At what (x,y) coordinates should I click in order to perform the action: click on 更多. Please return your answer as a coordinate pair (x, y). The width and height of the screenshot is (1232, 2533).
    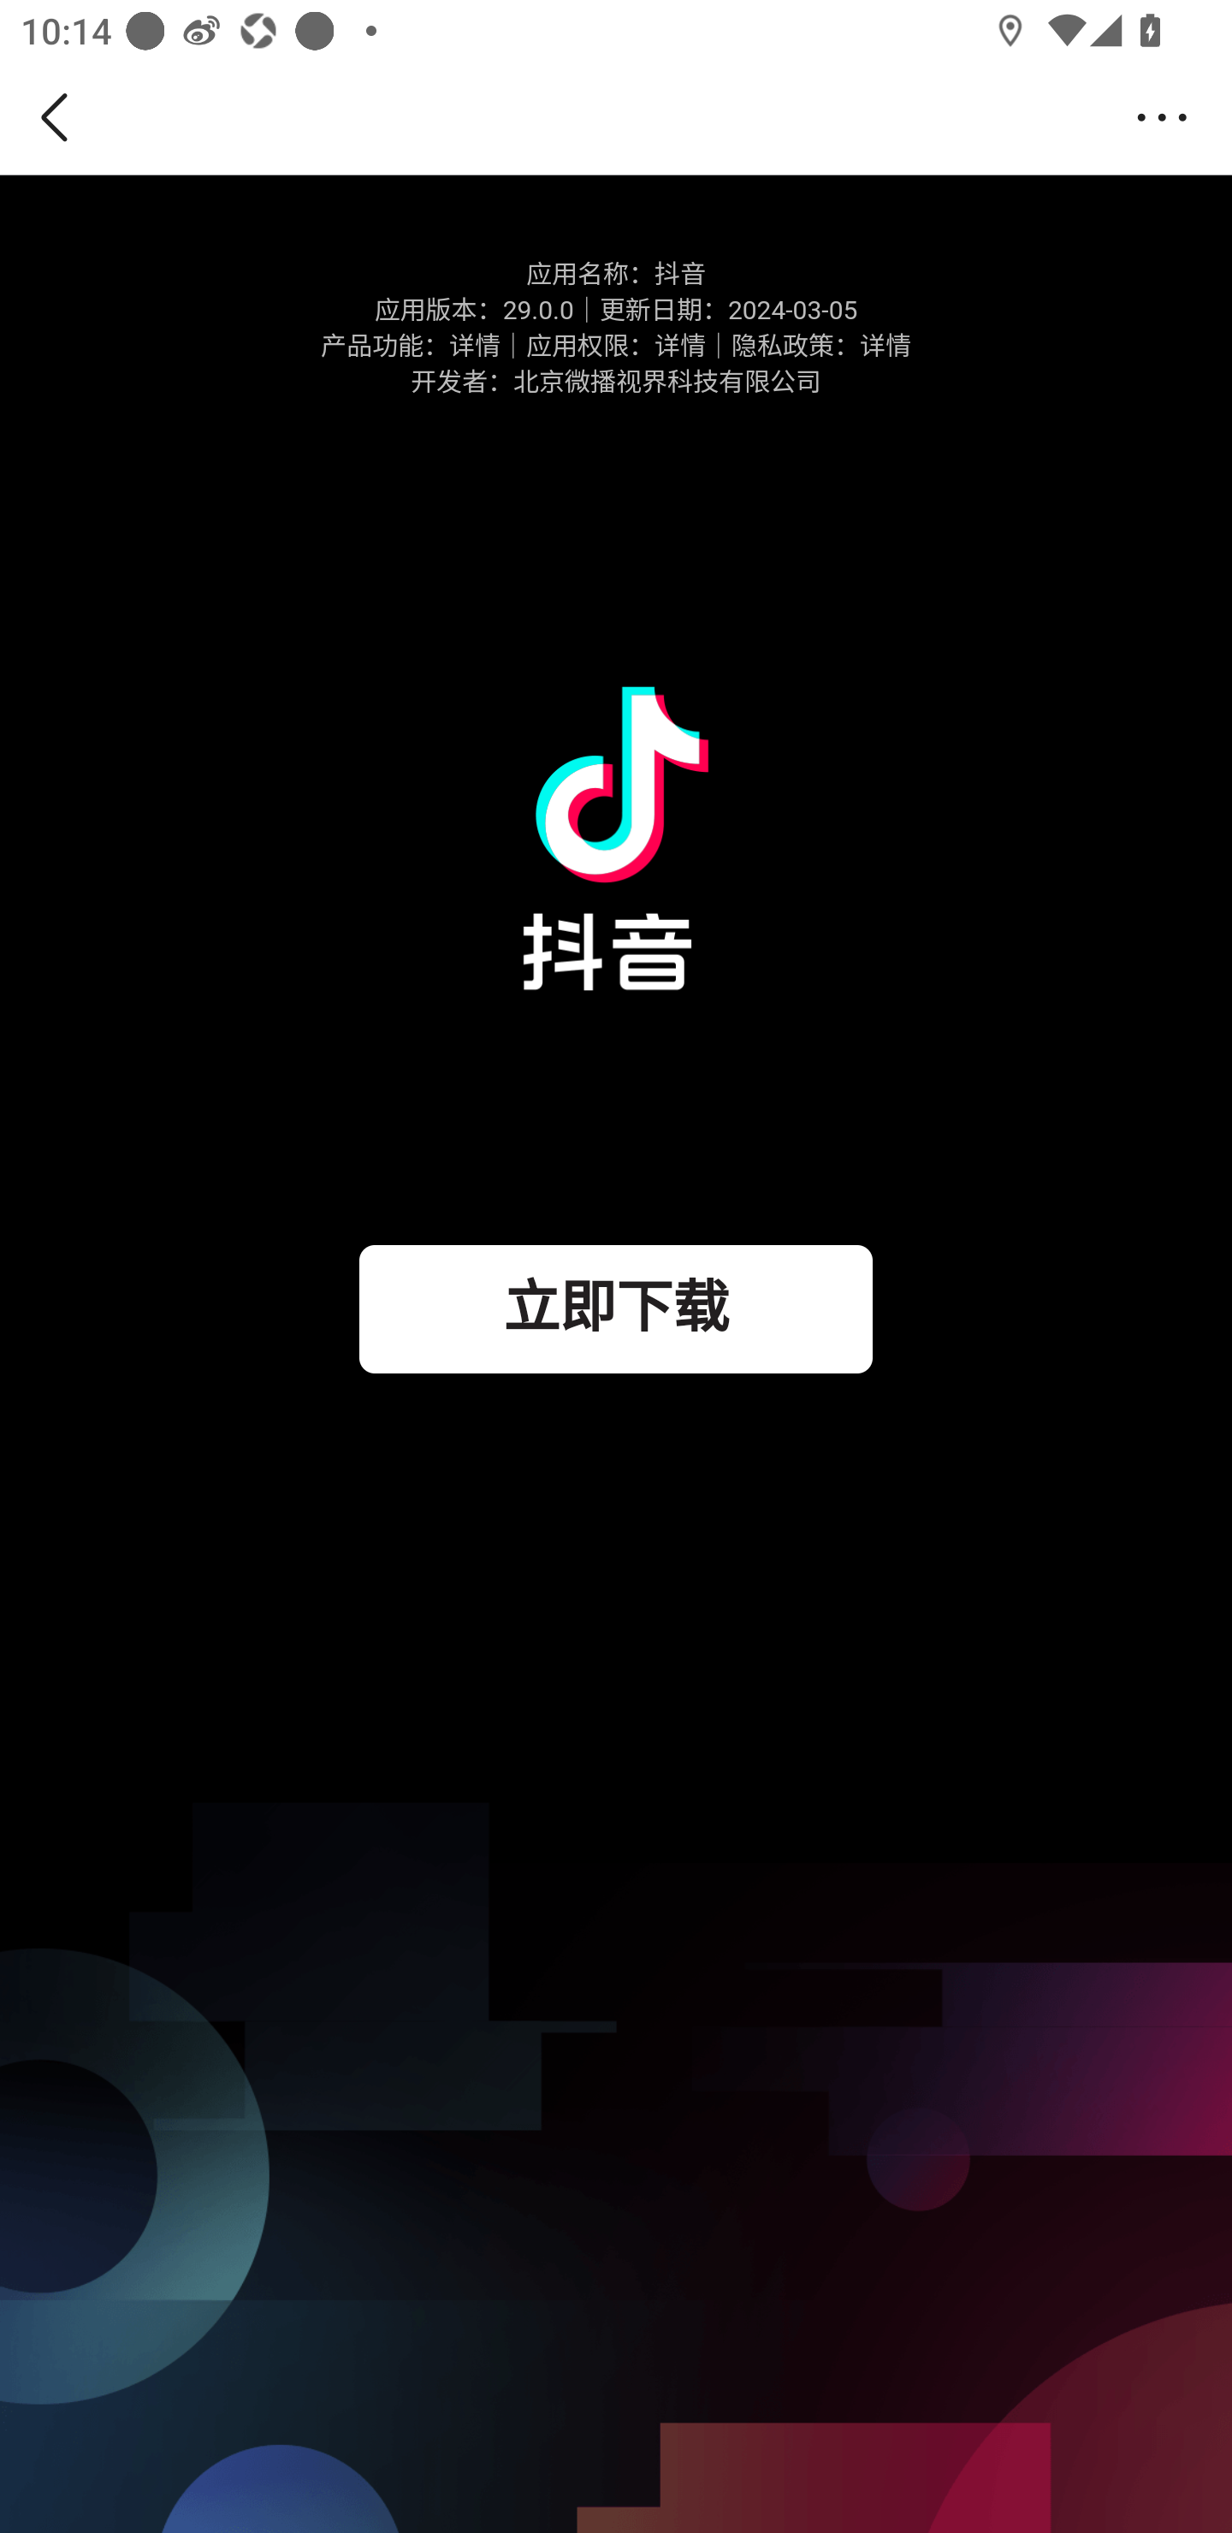
    Looking at the image, I should click on (1171, 118).